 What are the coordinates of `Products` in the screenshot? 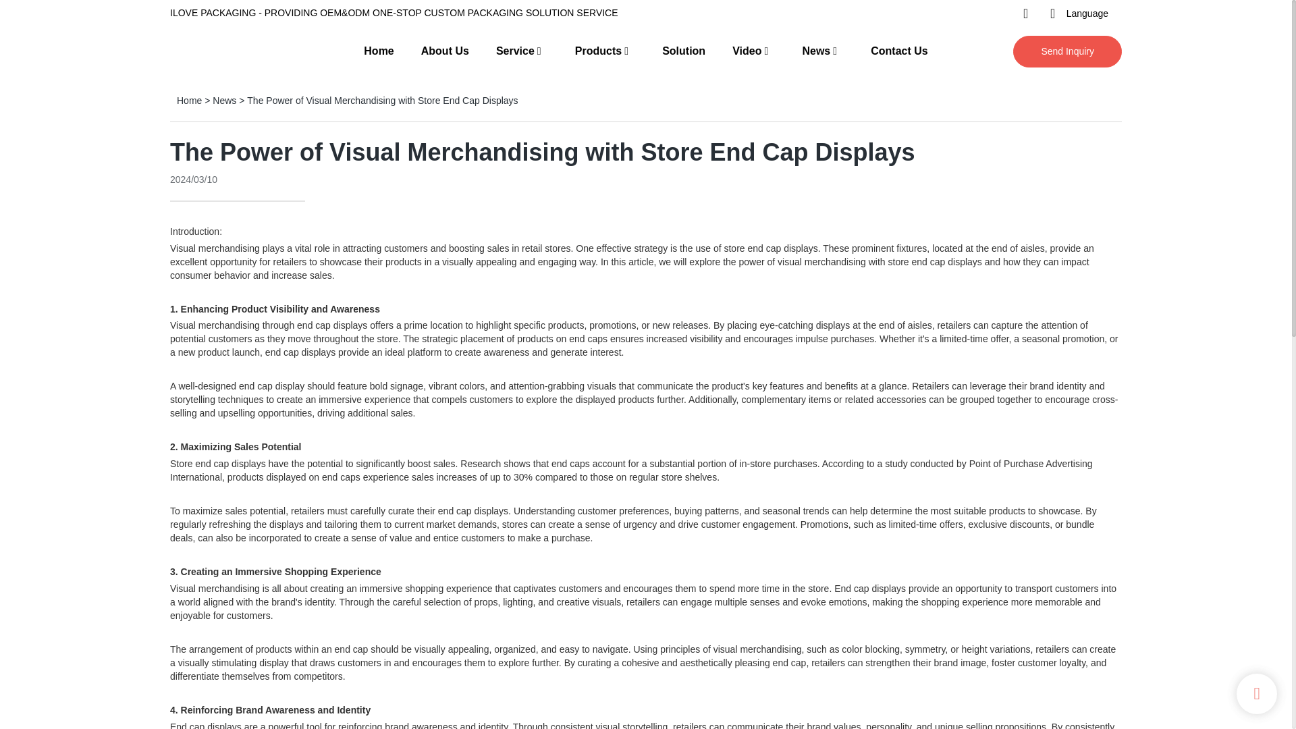 It's located at (598, 51).